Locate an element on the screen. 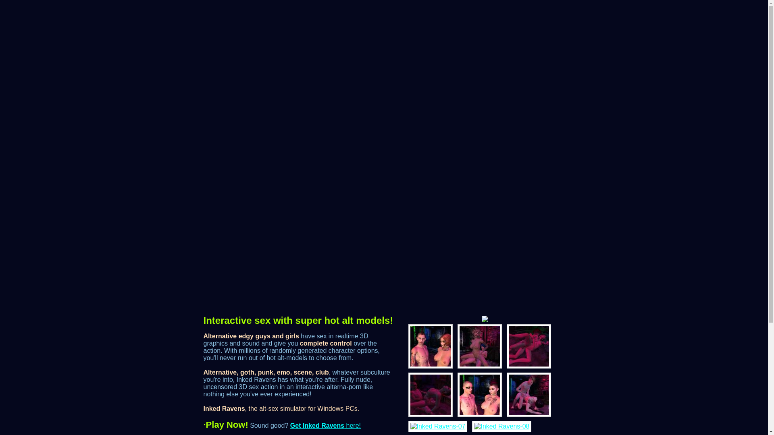 The image size is (774, 435). Inked Ravens-06 is located at coordinates (528, 394).